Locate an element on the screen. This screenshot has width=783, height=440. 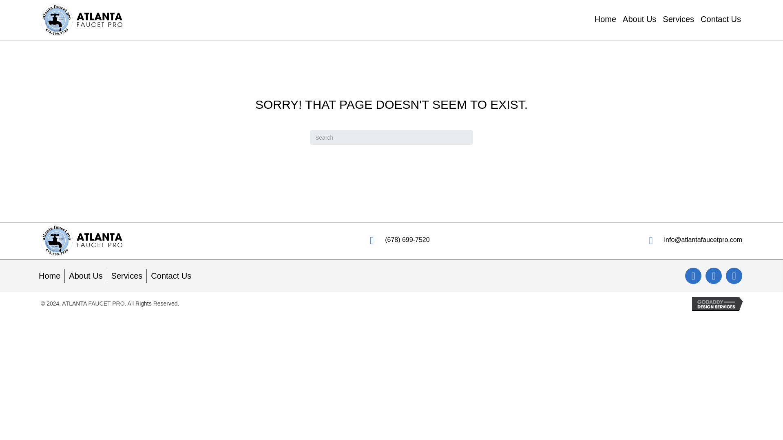
About Us is located at coordinates (639, 20).